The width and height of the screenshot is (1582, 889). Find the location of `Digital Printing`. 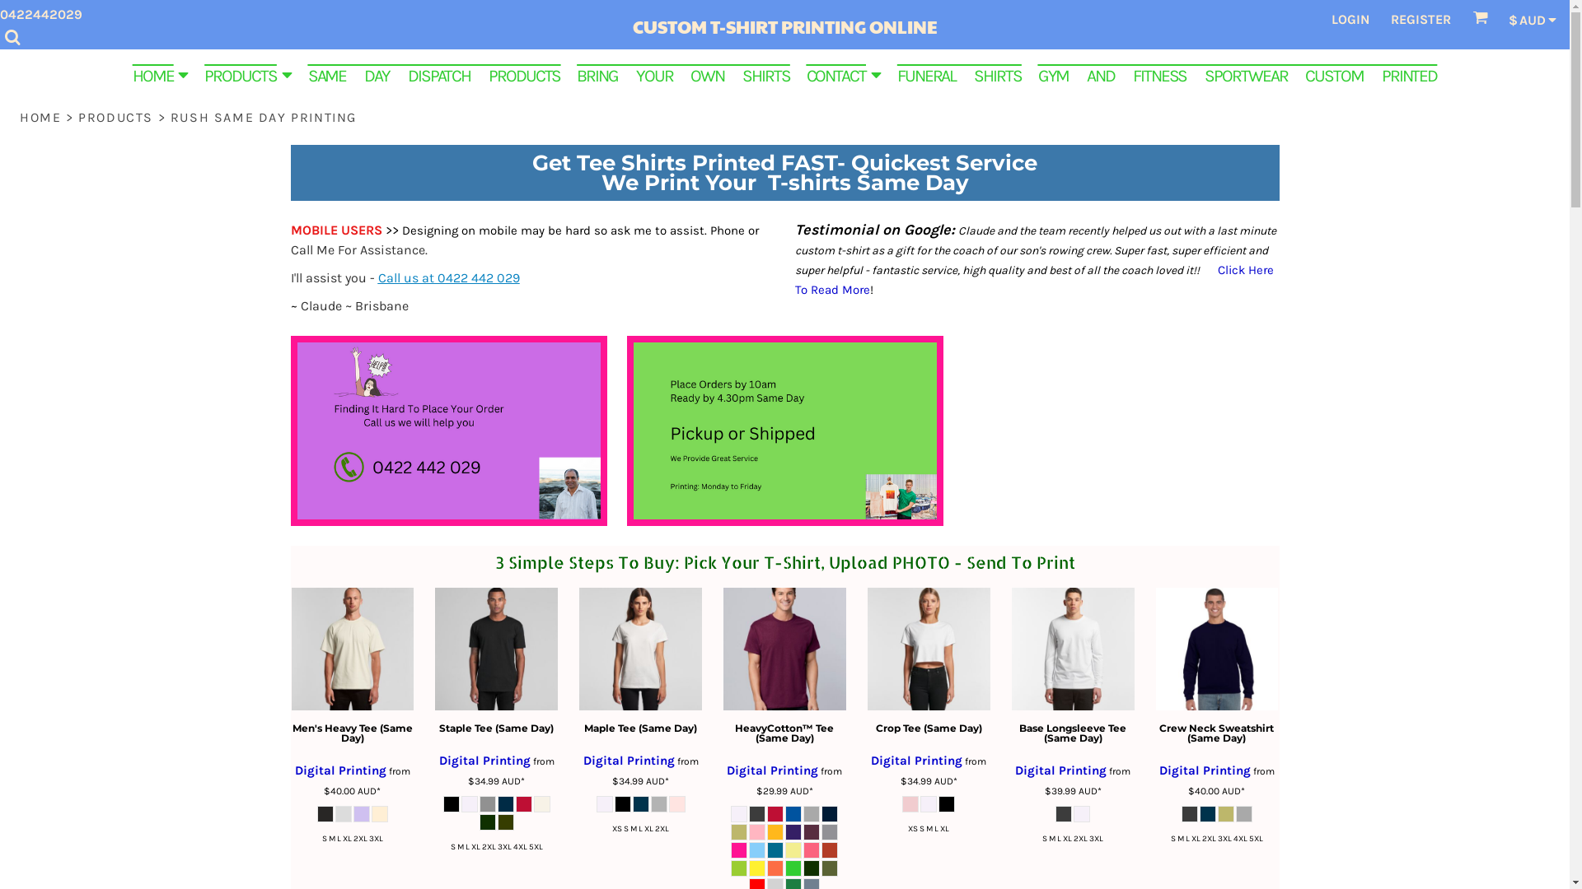

Digital Printing is located at coordinates (1061, 770).